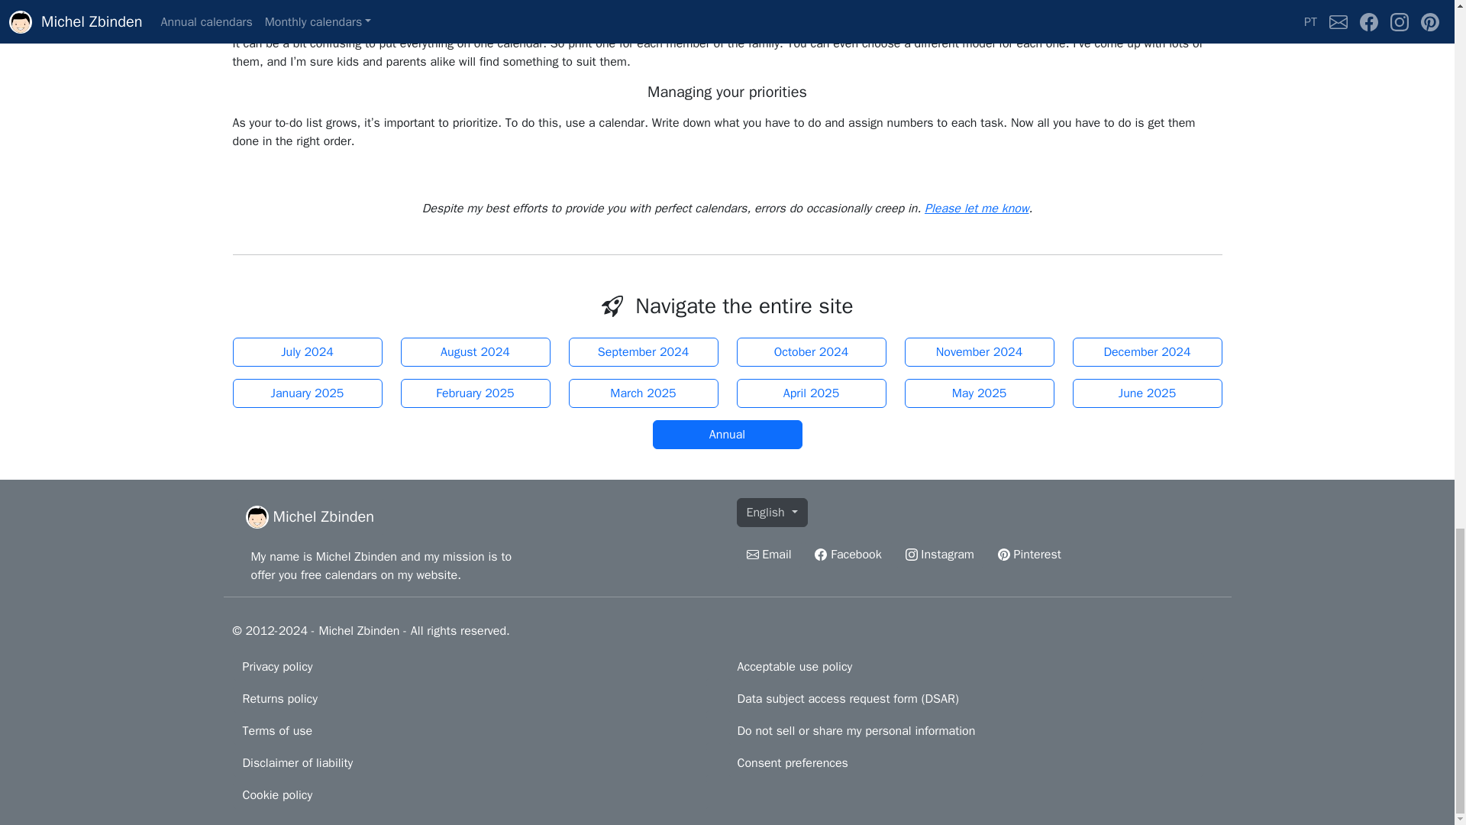 This screenshot has height=825, width=1466. I want to click on September 2024, so click(643, 351).